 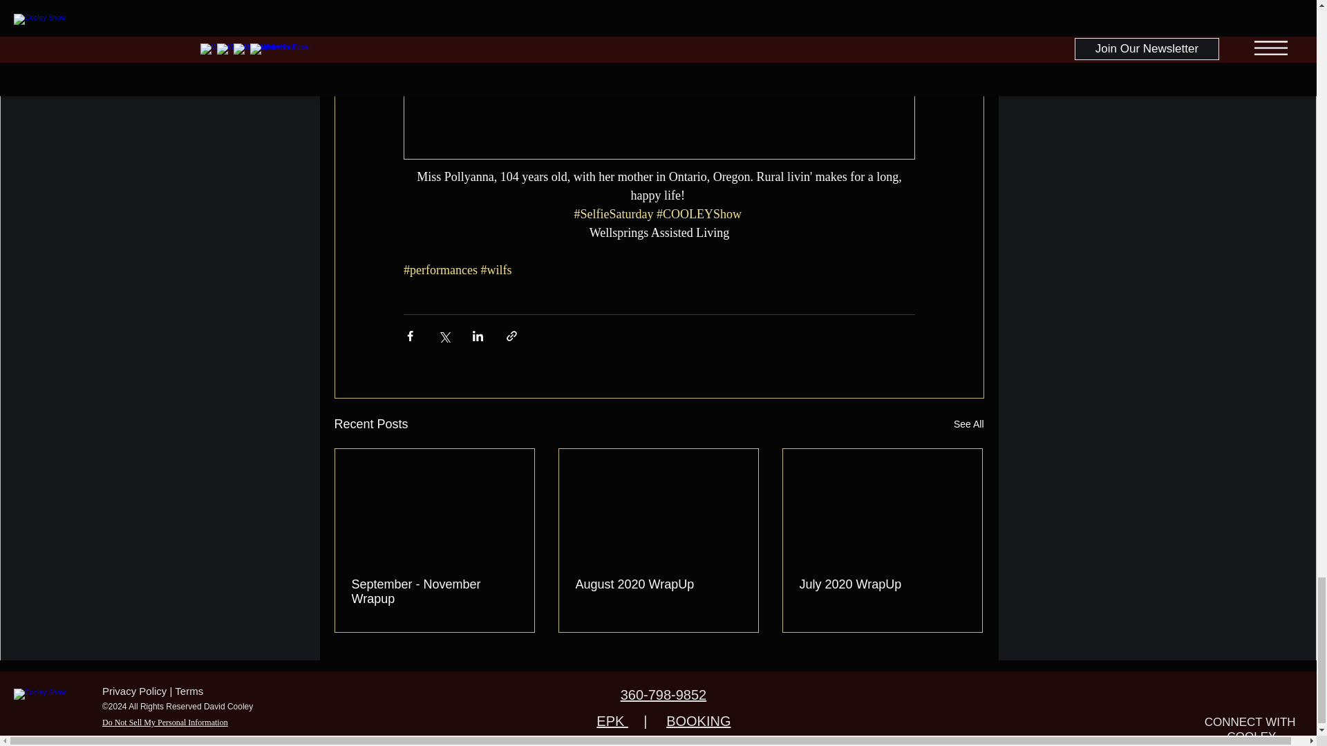 I want to click on Cooley Show, so click(x=53, y=706).